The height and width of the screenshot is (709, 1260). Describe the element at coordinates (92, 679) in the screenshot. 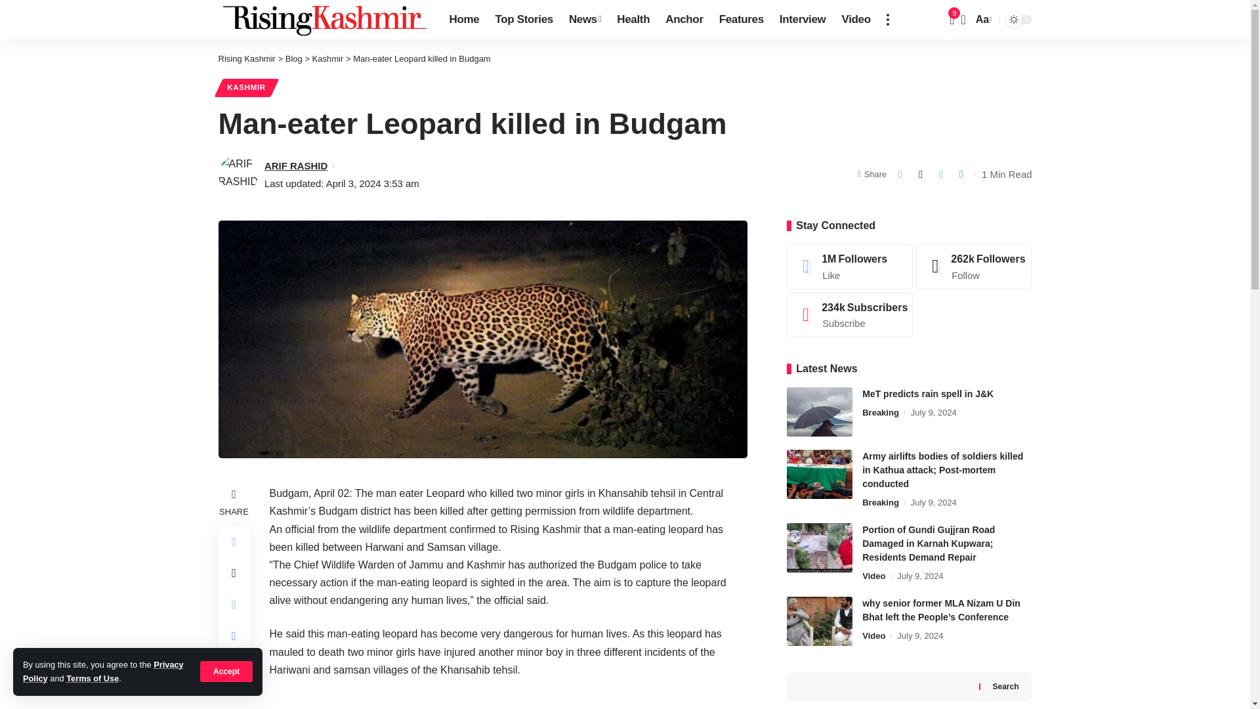

I see `Terms of Use` at that location.